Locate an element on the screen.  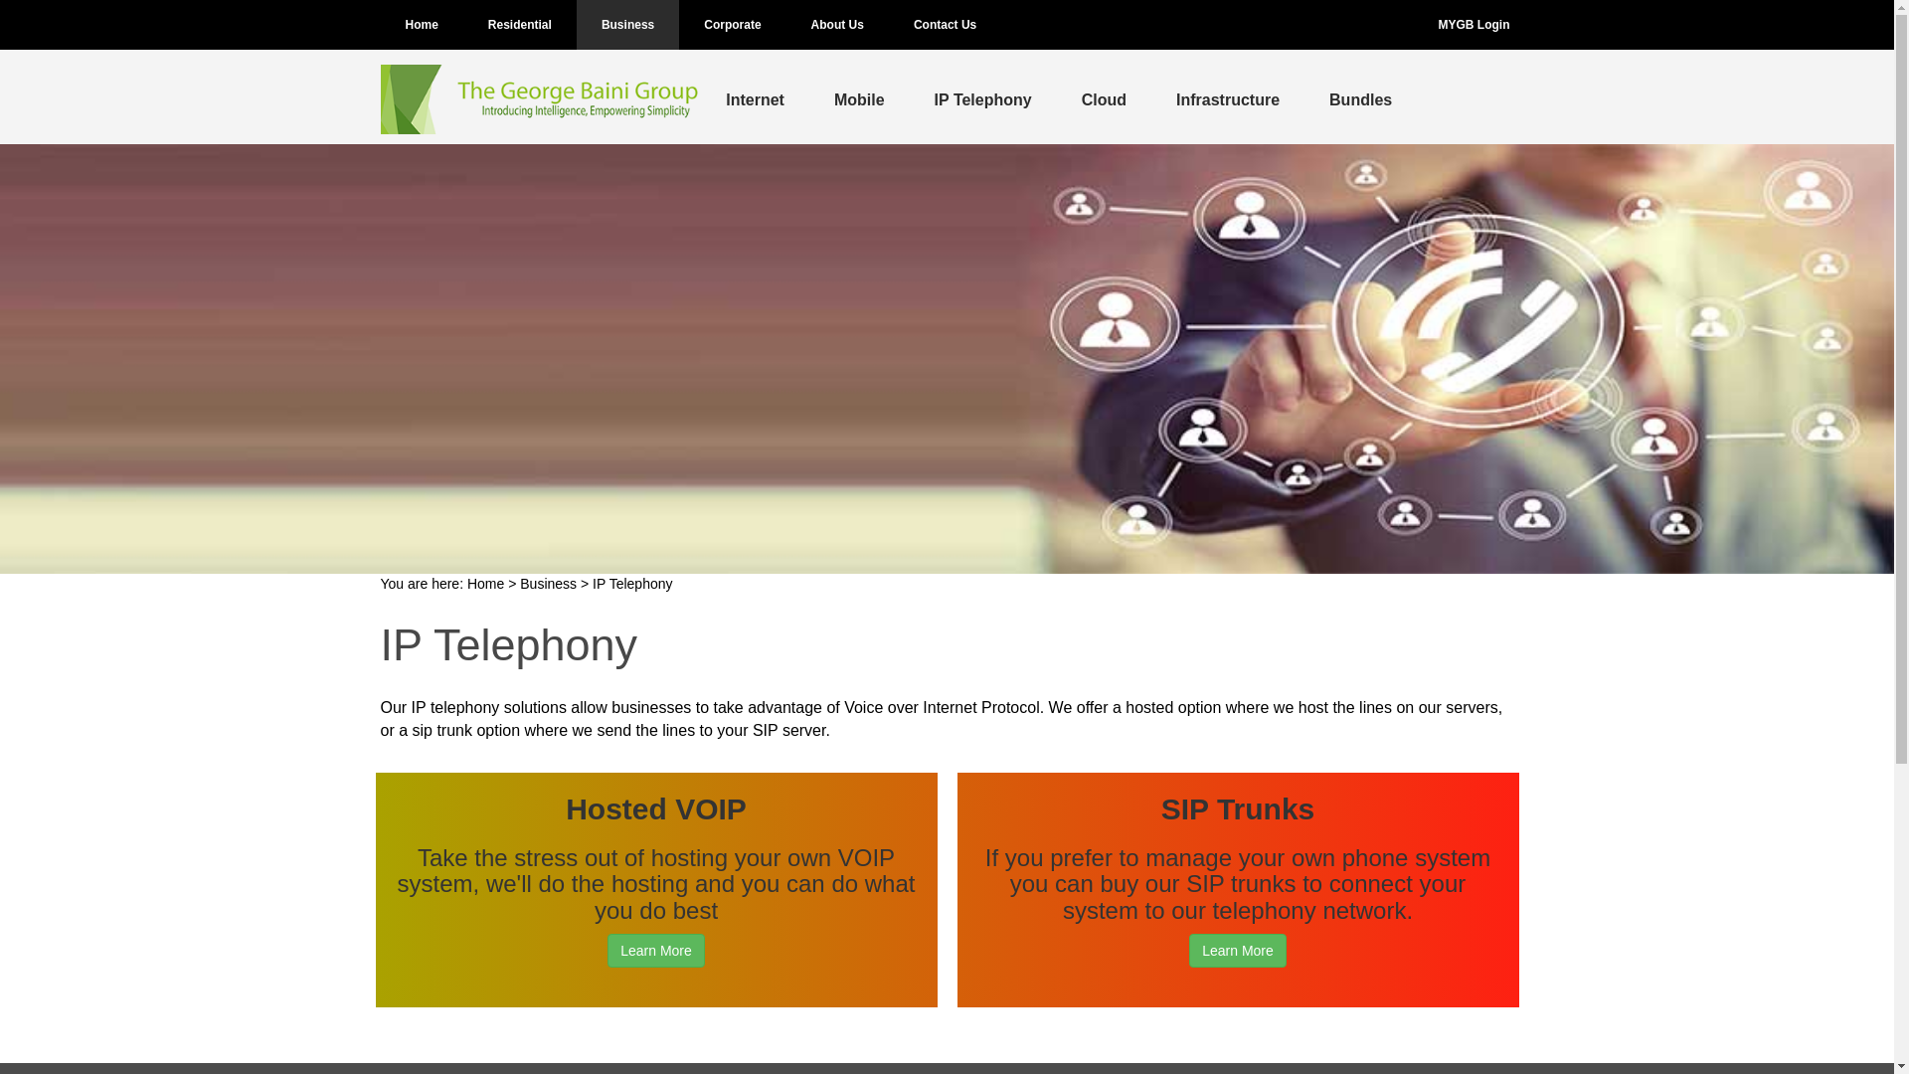
Business is located at coordinates (628, 25).